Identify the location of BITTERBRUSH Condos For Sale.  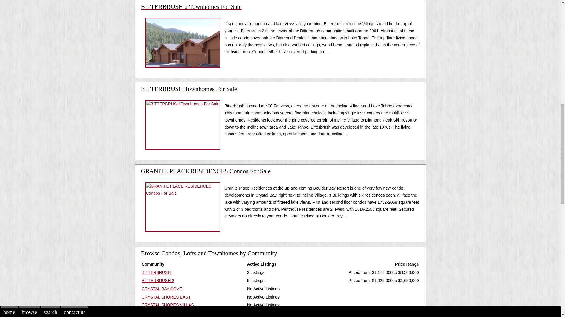
(156, 272).